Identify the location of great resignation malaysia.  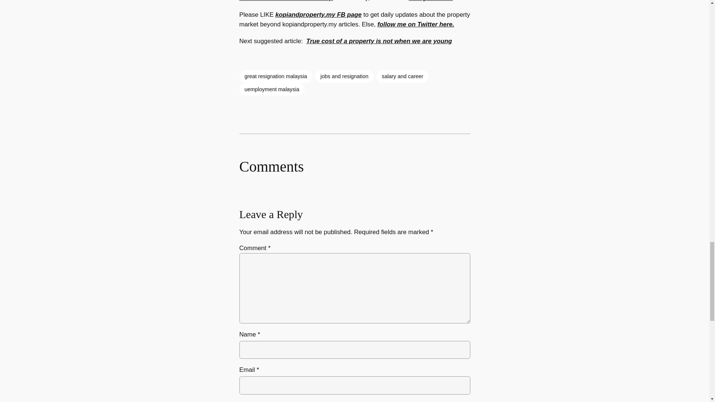
(275, 76).